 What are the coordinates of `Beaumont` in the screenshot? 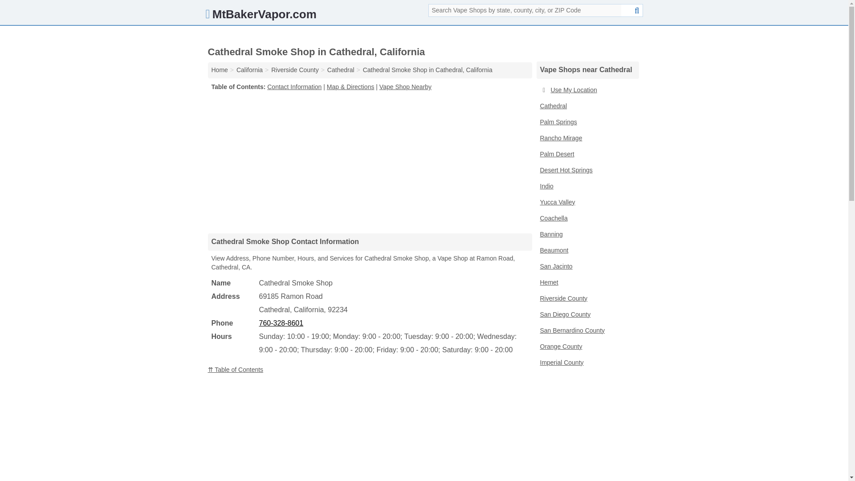 It's located at (587, 251).